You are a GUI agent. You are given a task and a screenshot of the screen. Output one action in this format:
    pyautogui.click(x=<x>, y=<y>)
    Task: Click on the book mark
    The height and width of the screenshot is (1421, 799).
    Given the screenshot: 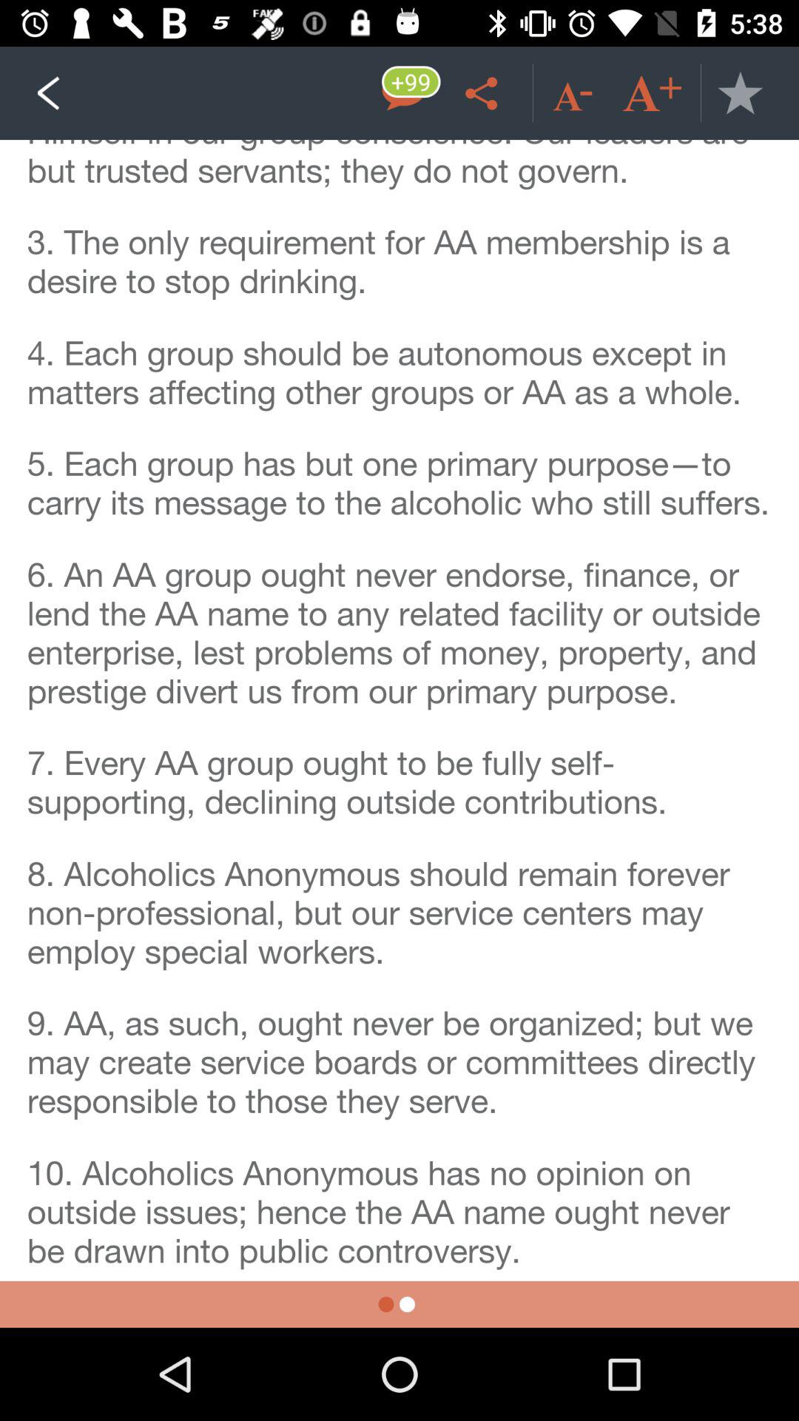 What is the action you would take?
    pyautogui.click(x=740, y=93)
    